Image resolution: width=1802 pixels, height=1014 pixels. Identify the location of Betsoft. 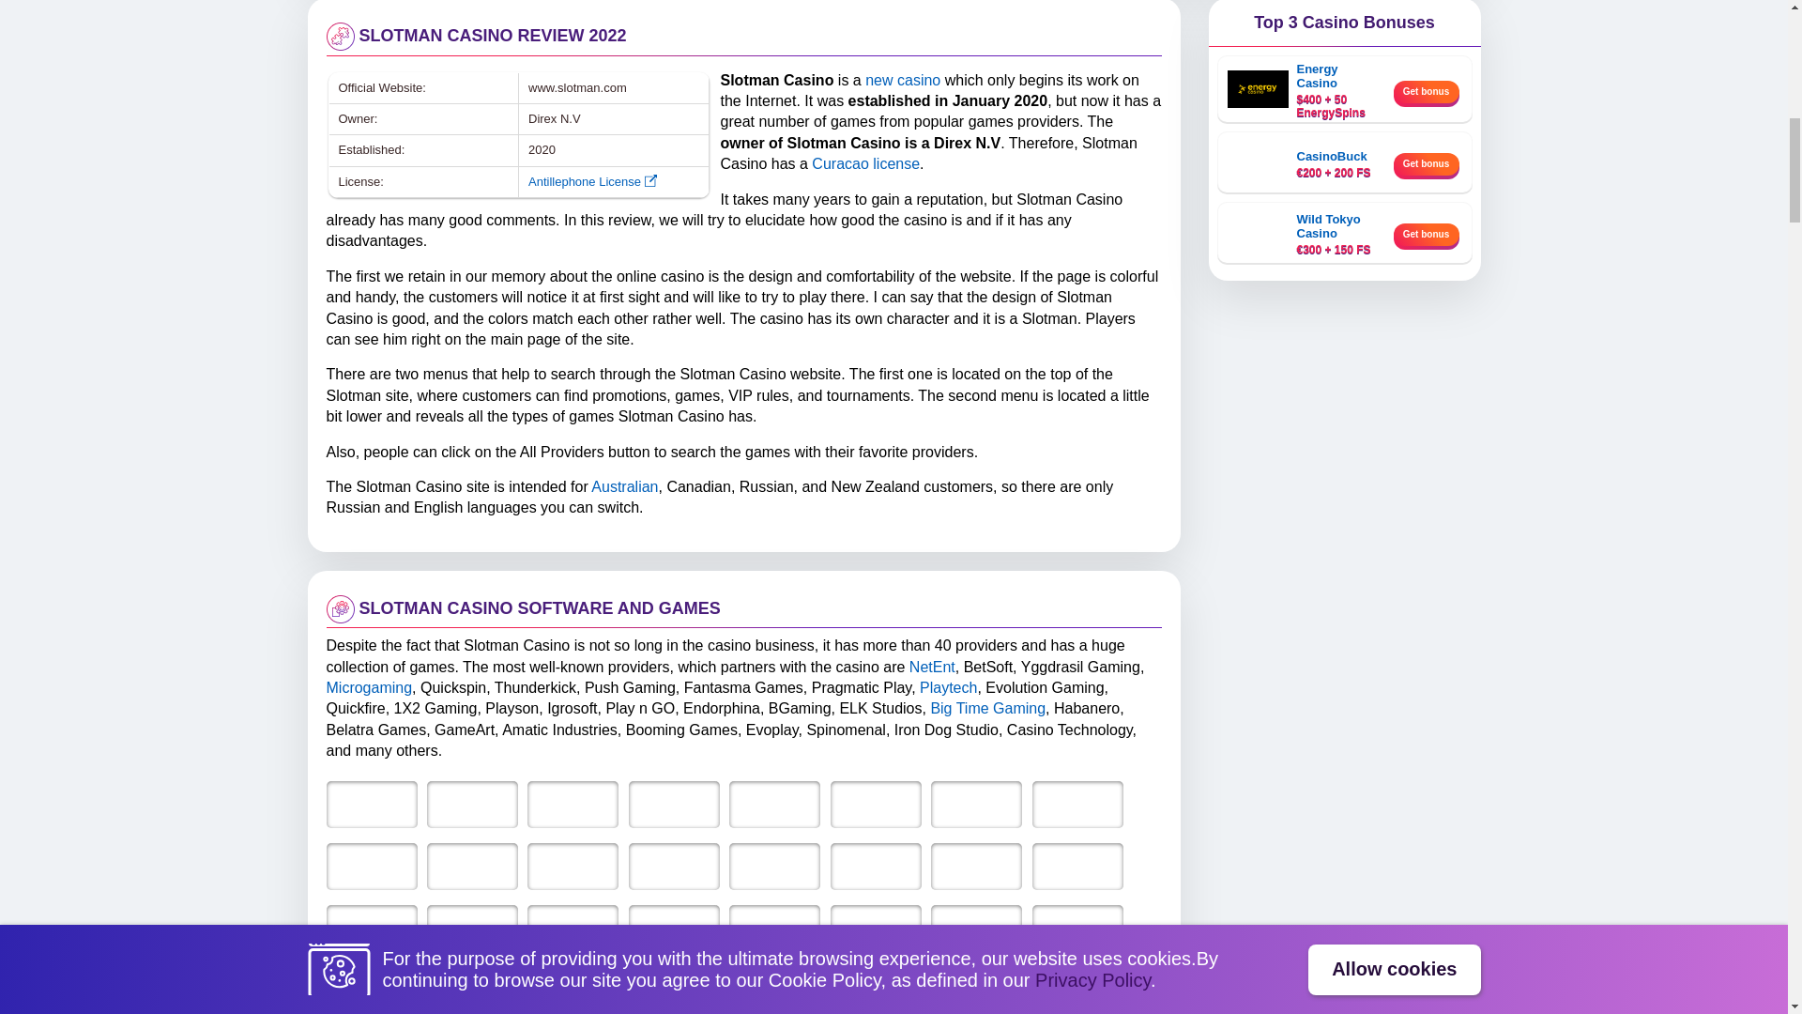
(473, 804).